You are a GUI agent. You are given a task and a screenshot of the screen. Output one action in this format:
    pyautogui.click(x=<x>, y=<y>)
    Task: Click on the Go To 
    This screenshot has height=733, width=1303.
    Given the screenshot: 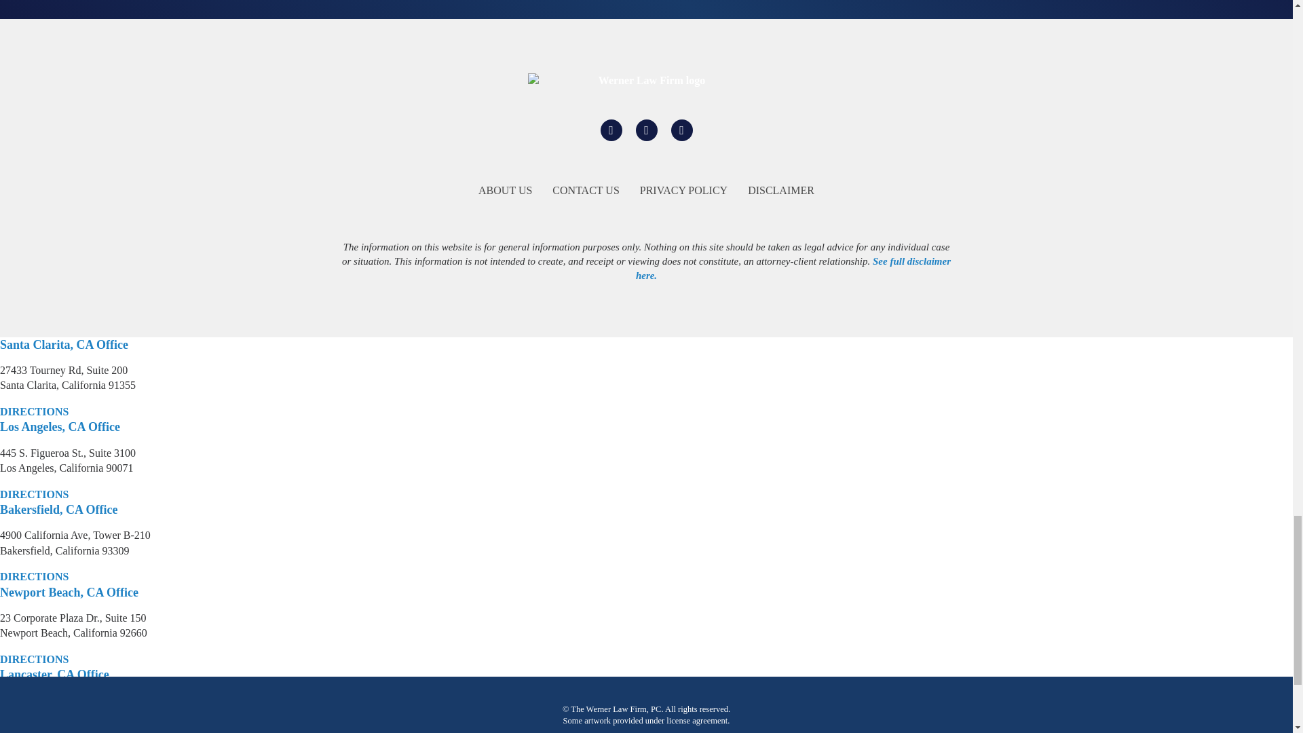 What is the action you would take?
    pyautogui.click(x=610, y=130)
    